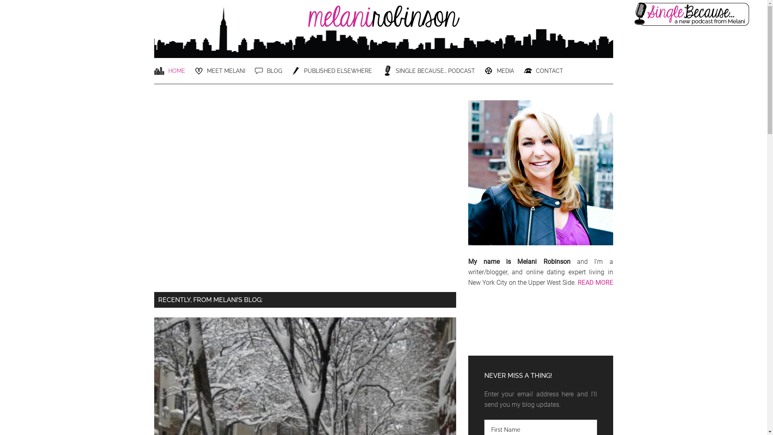 This screenshot has width=773, height=435. I want to click on Meet Melani, so click(540, 174).